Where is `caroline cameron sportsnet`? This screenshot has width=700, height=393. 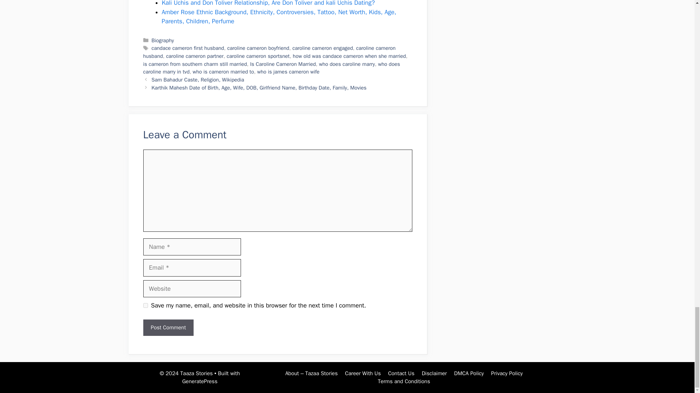
caroline cameron sportsnet is located at coordinates (258, 56).